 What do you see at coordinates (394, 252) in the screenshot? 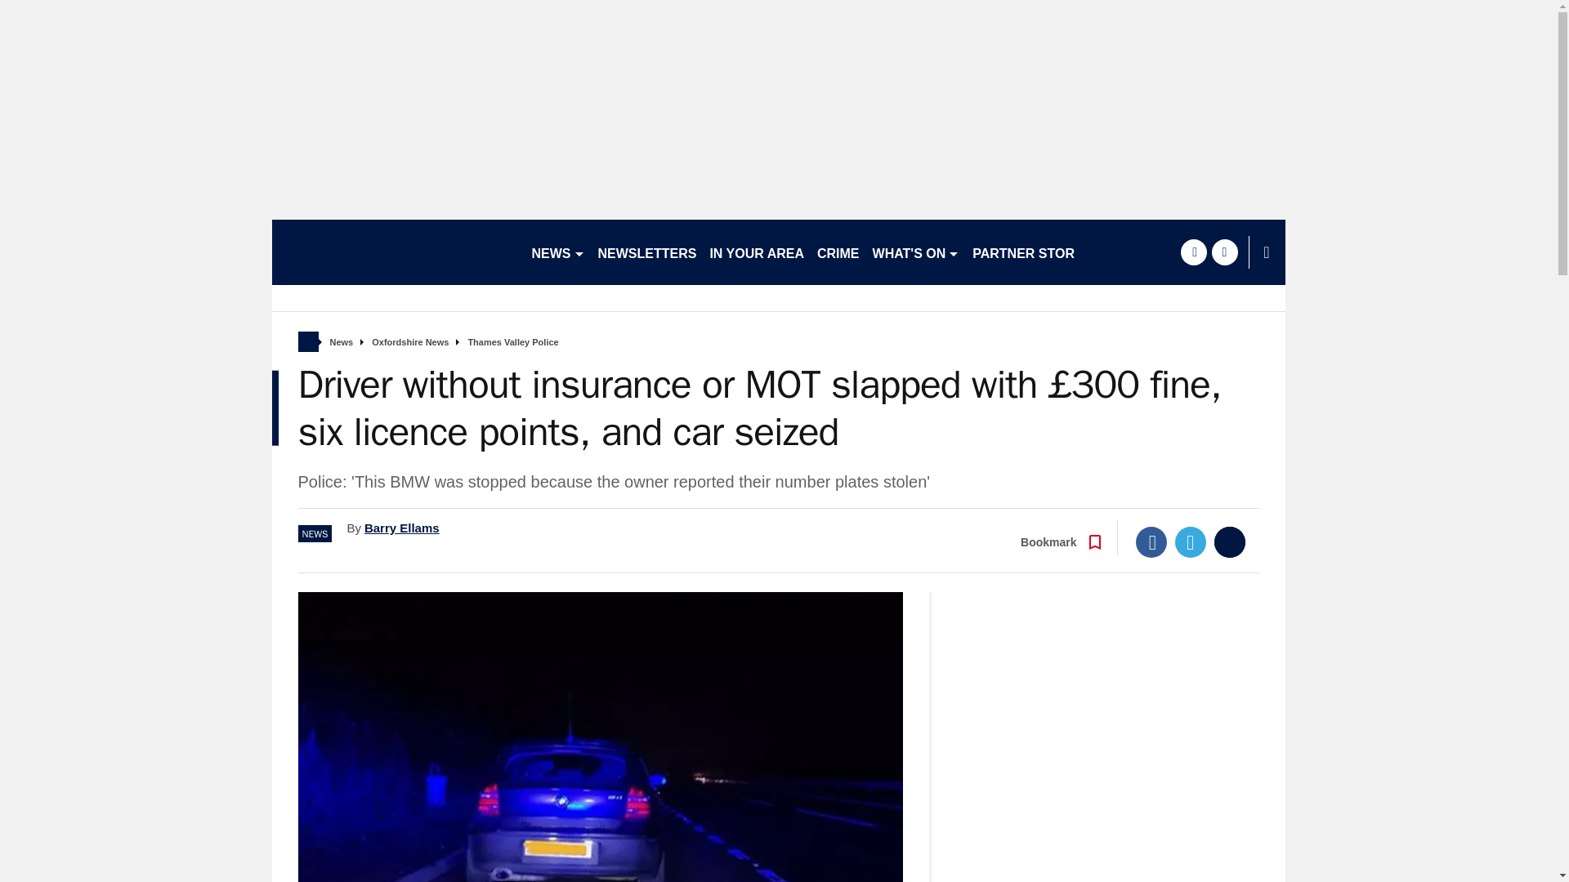
I see `oxfordshirelive` at bounding box center [394, 252].